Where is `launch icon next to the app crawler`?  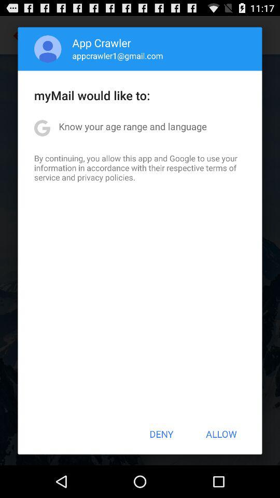 launch icon next to the app crawler is located at coordinates (48, 49).